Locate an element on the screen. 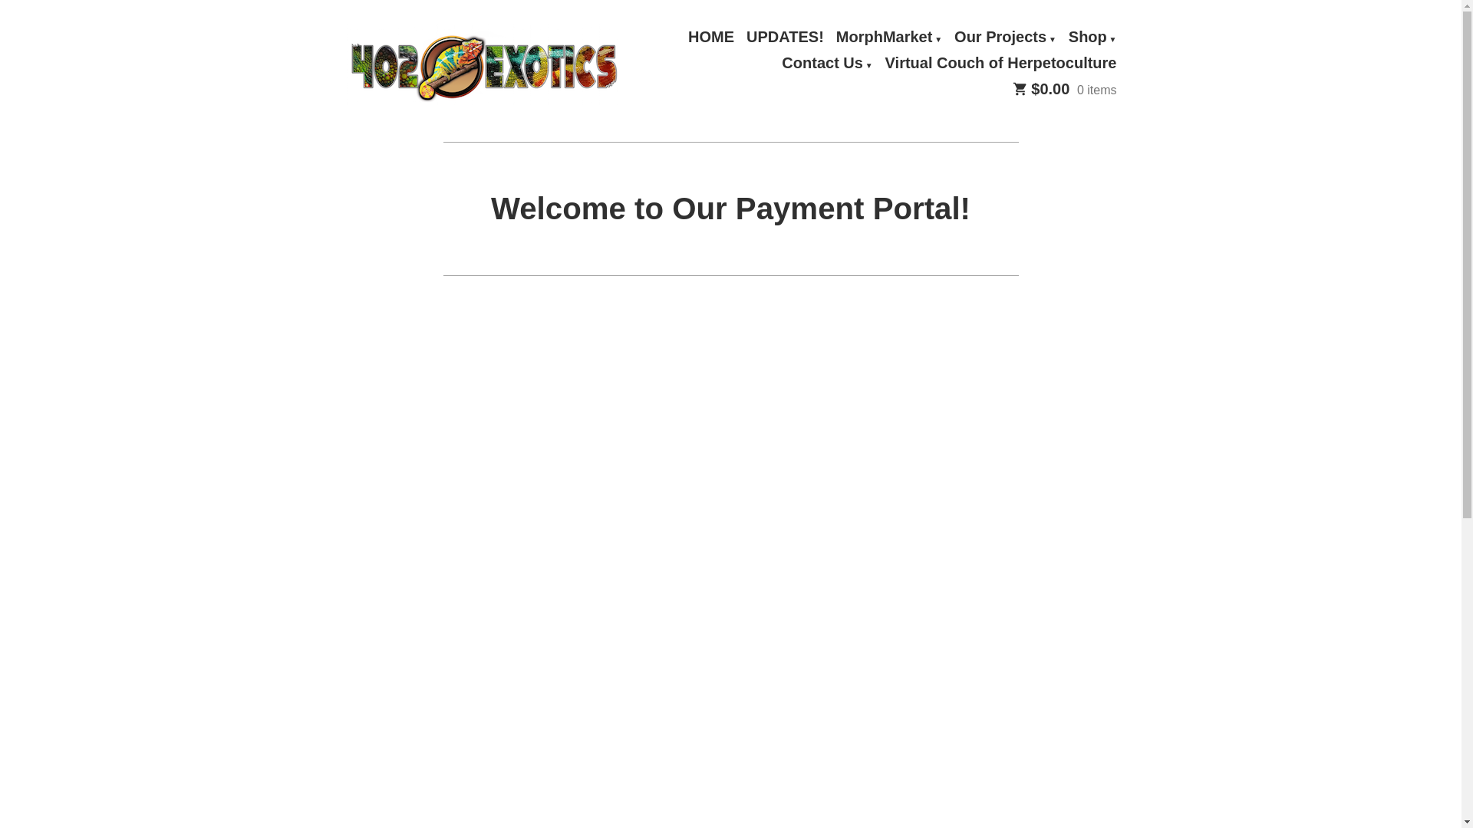  HOME is located at coordinates (711, 38).